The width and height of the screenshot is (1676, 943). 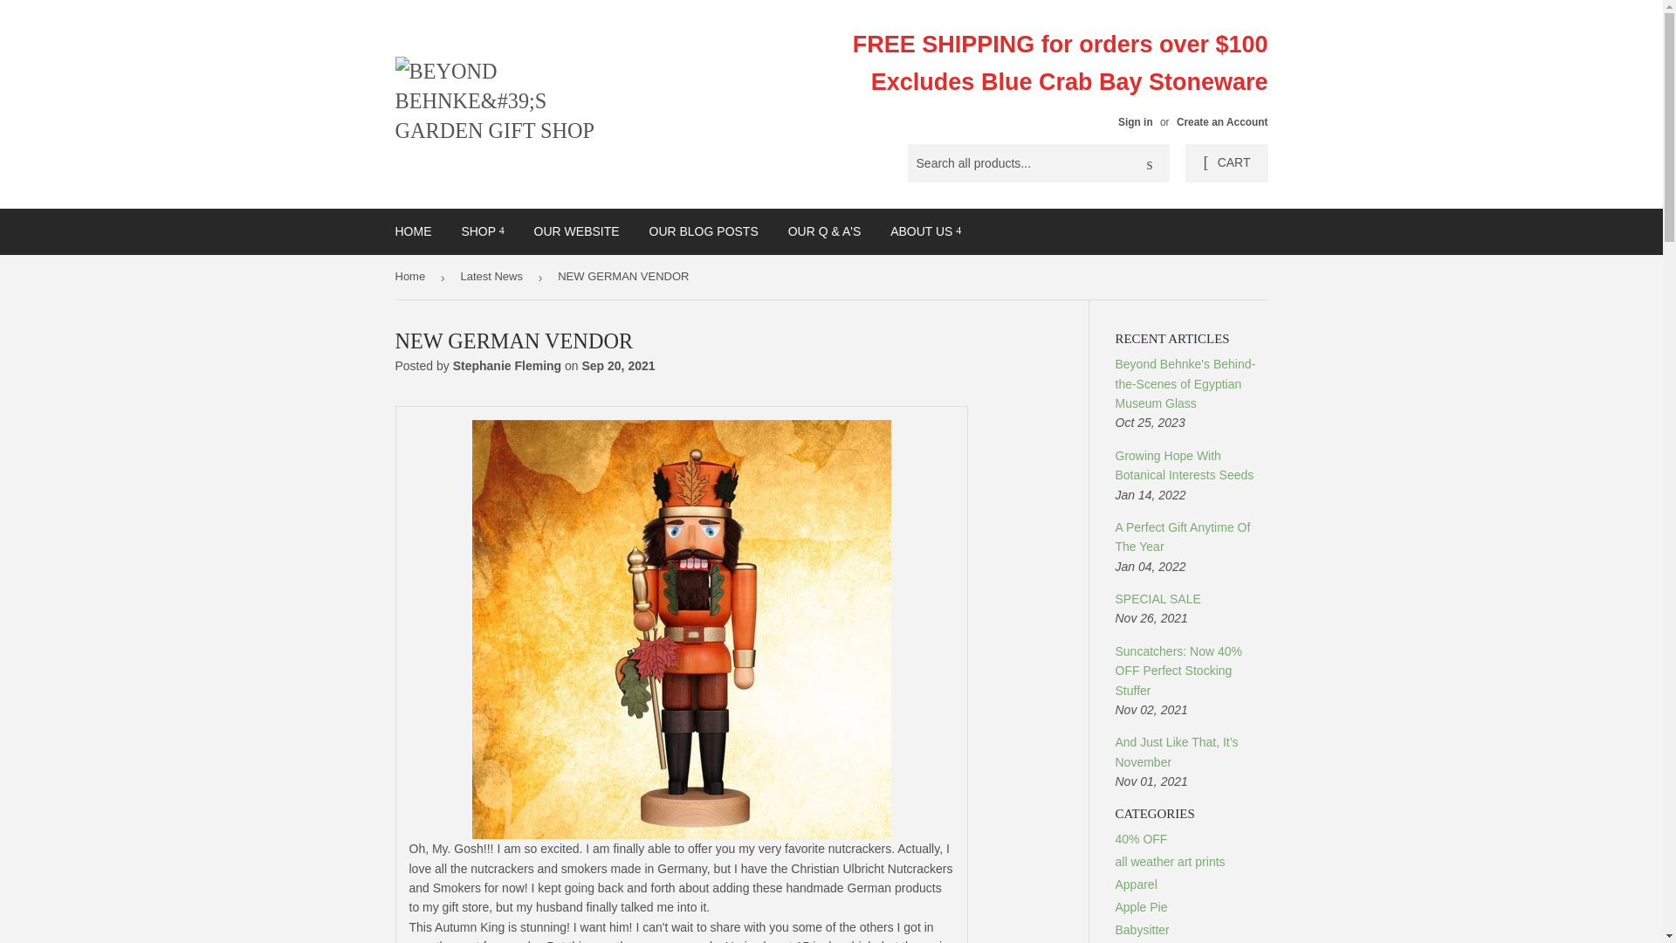 I want to click on Search, so click(x=1150, y=164).